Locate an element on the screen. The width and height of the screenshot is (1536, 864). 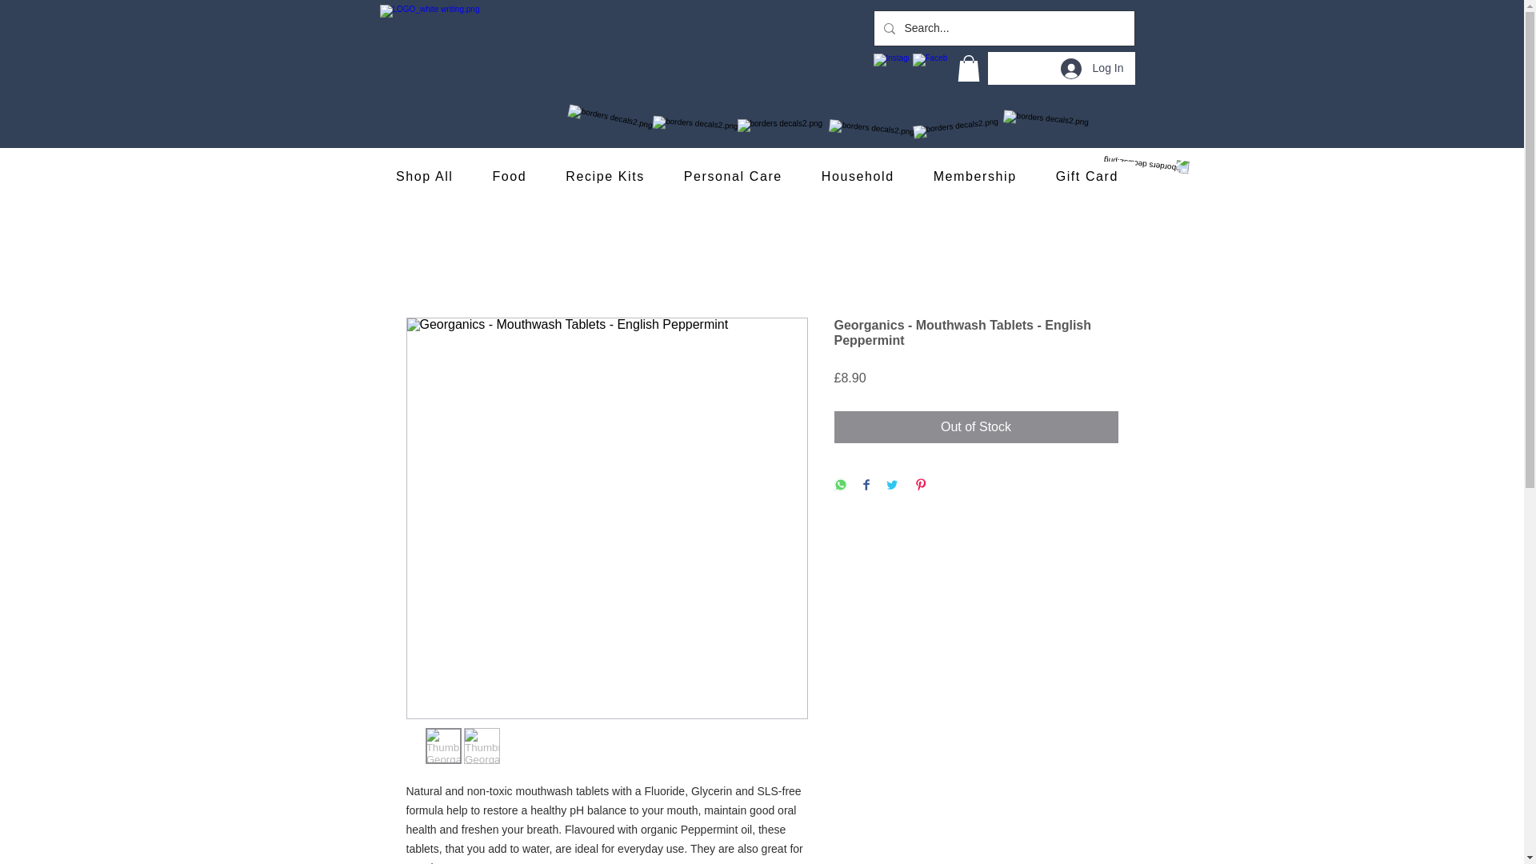
Gift Card is located at coordinates (1086, 177).